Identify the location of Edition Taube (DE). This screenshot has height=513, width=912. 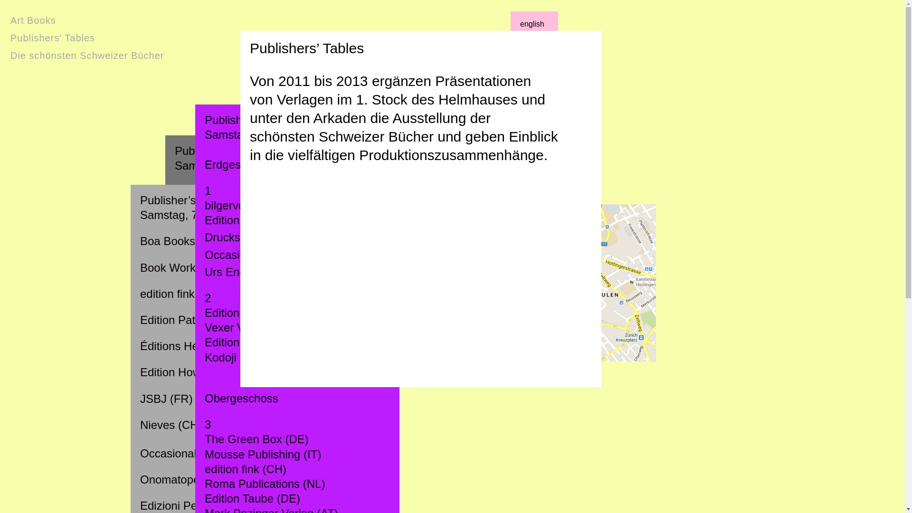
(253, 499).